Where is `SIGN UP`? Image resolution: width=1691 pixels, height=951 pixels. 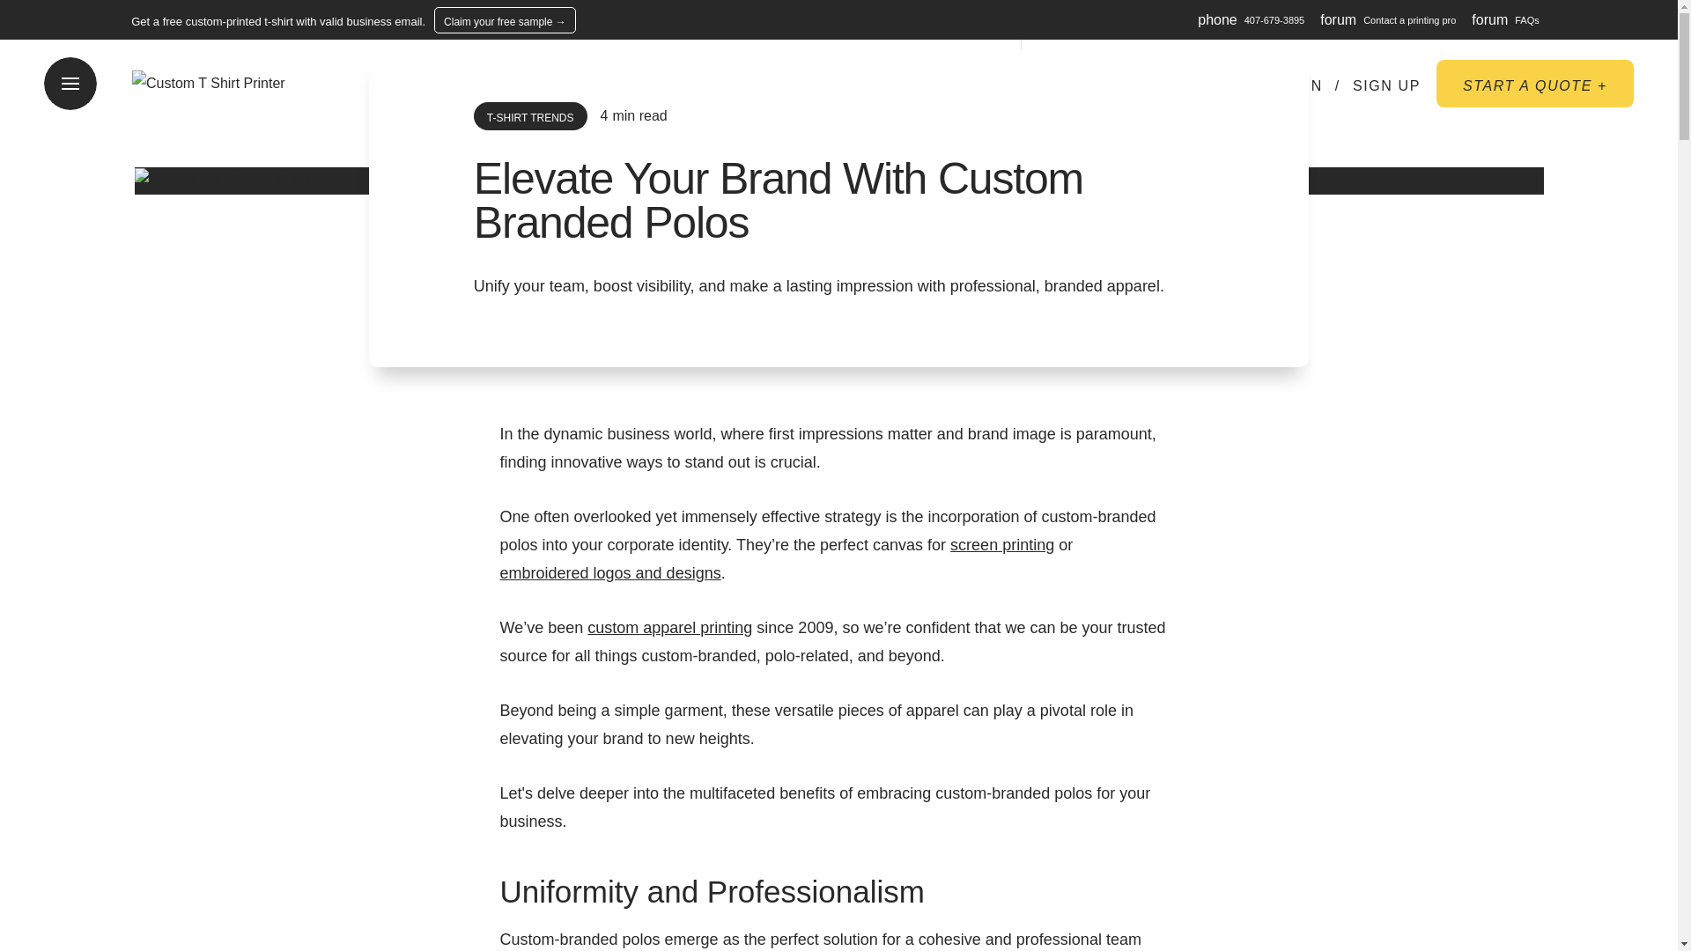 SIGN UP is located at coordinates (1386, 86).